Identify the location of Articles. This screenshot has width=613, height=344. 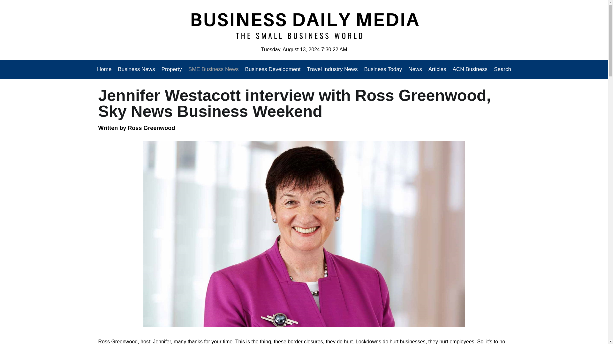
(437, 69).